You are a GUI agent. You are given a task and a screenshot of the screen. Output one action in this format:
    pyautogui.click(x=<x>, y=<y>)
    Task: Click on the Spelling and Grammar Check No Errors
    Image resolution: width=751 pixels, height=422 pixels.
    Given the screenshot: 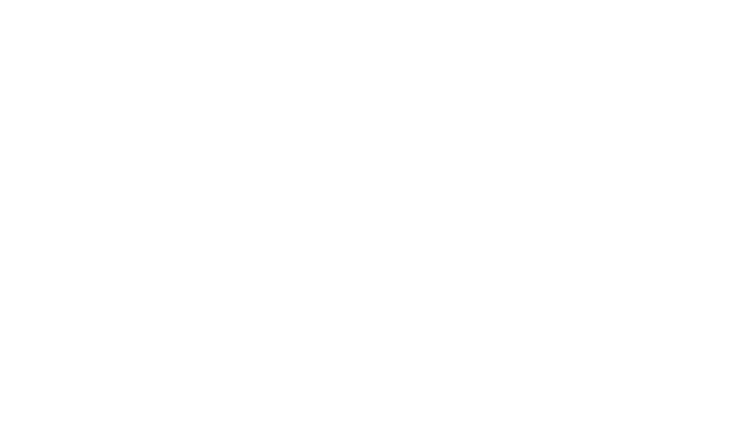 What is the action you would take?
    pyautogui.click(x=91, y=392)
    